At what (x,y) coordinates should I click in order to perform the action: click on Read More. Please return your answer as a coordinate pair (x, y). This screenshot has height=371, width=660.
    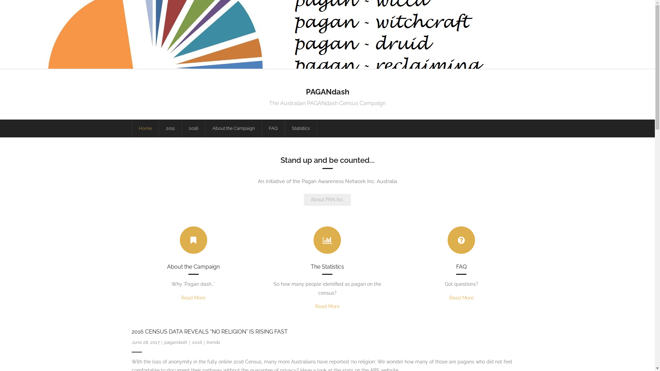
    Looking at the image, I should click on (327, 306).